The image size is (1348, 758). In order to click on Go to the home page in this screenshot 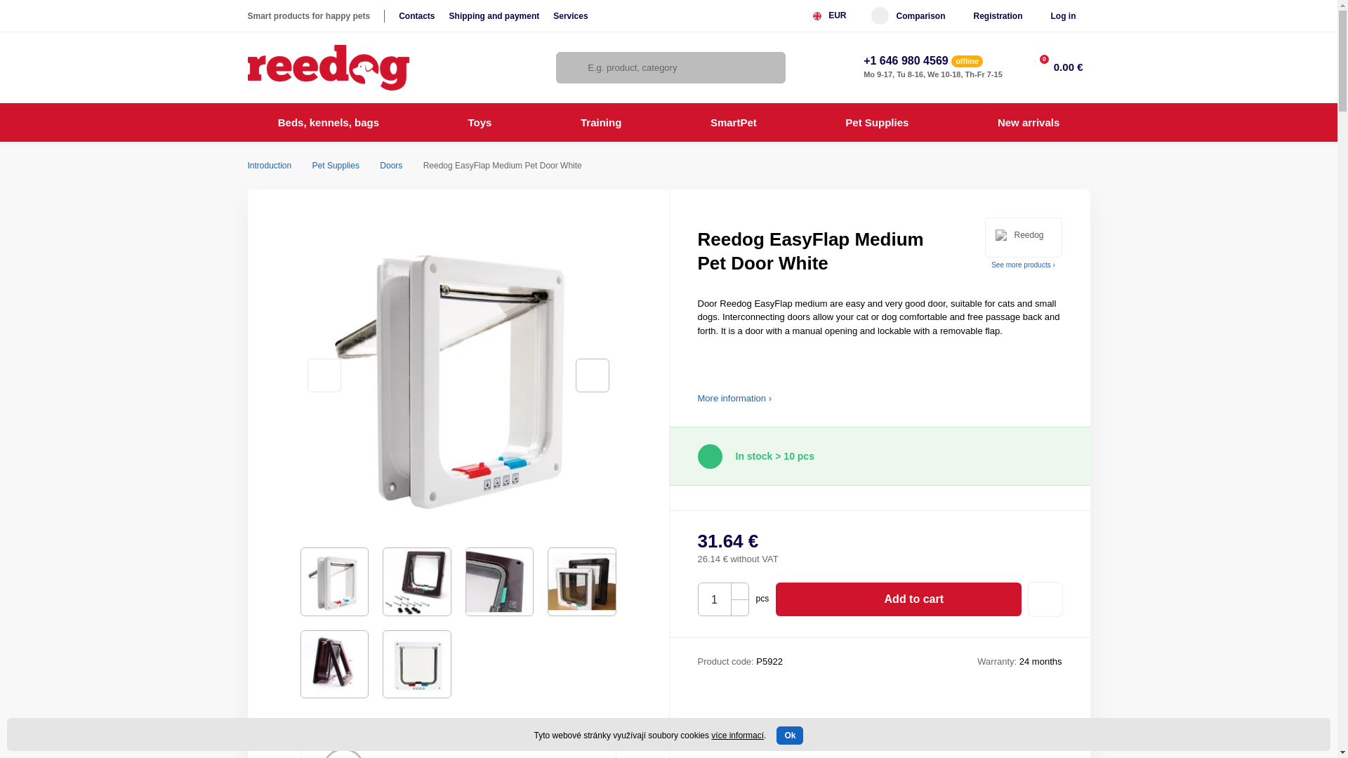, I will do `click(327, 67)`.